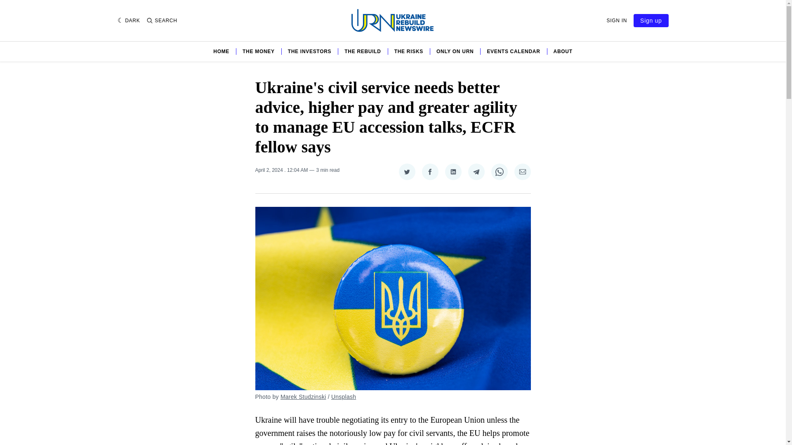 The height and width of the screenshot is (445, 792). Describe the element at coordinates (162, 21) in the screenshot. I see `SEARCH` at that location.